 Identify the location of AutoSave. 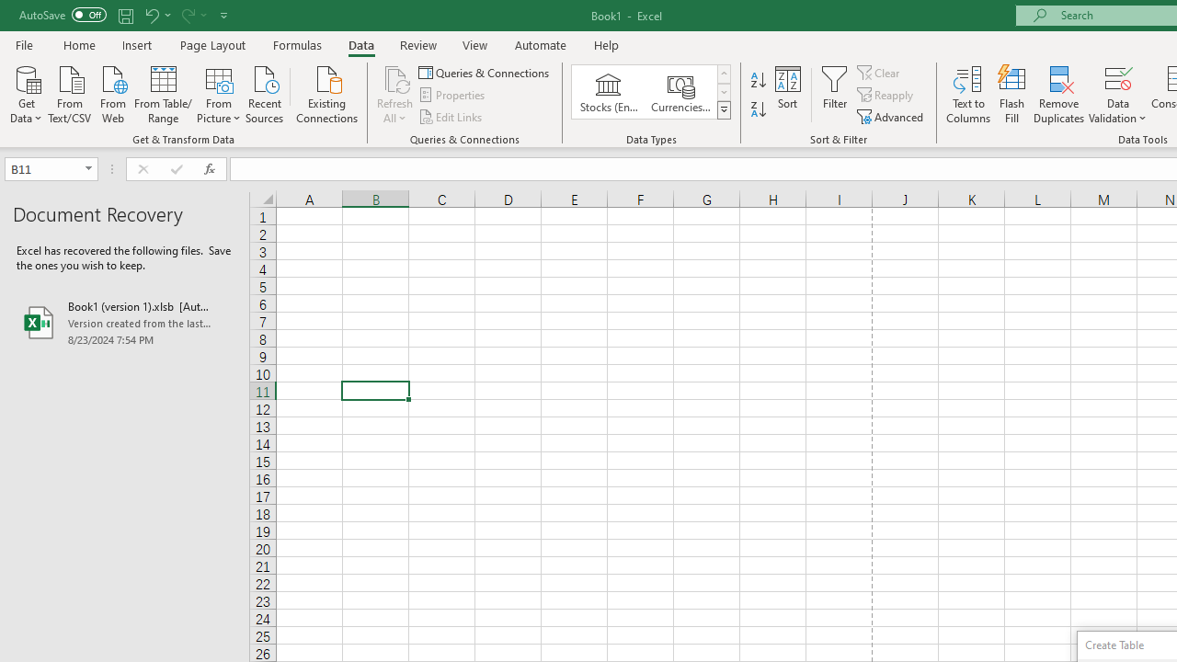
(63, 15).